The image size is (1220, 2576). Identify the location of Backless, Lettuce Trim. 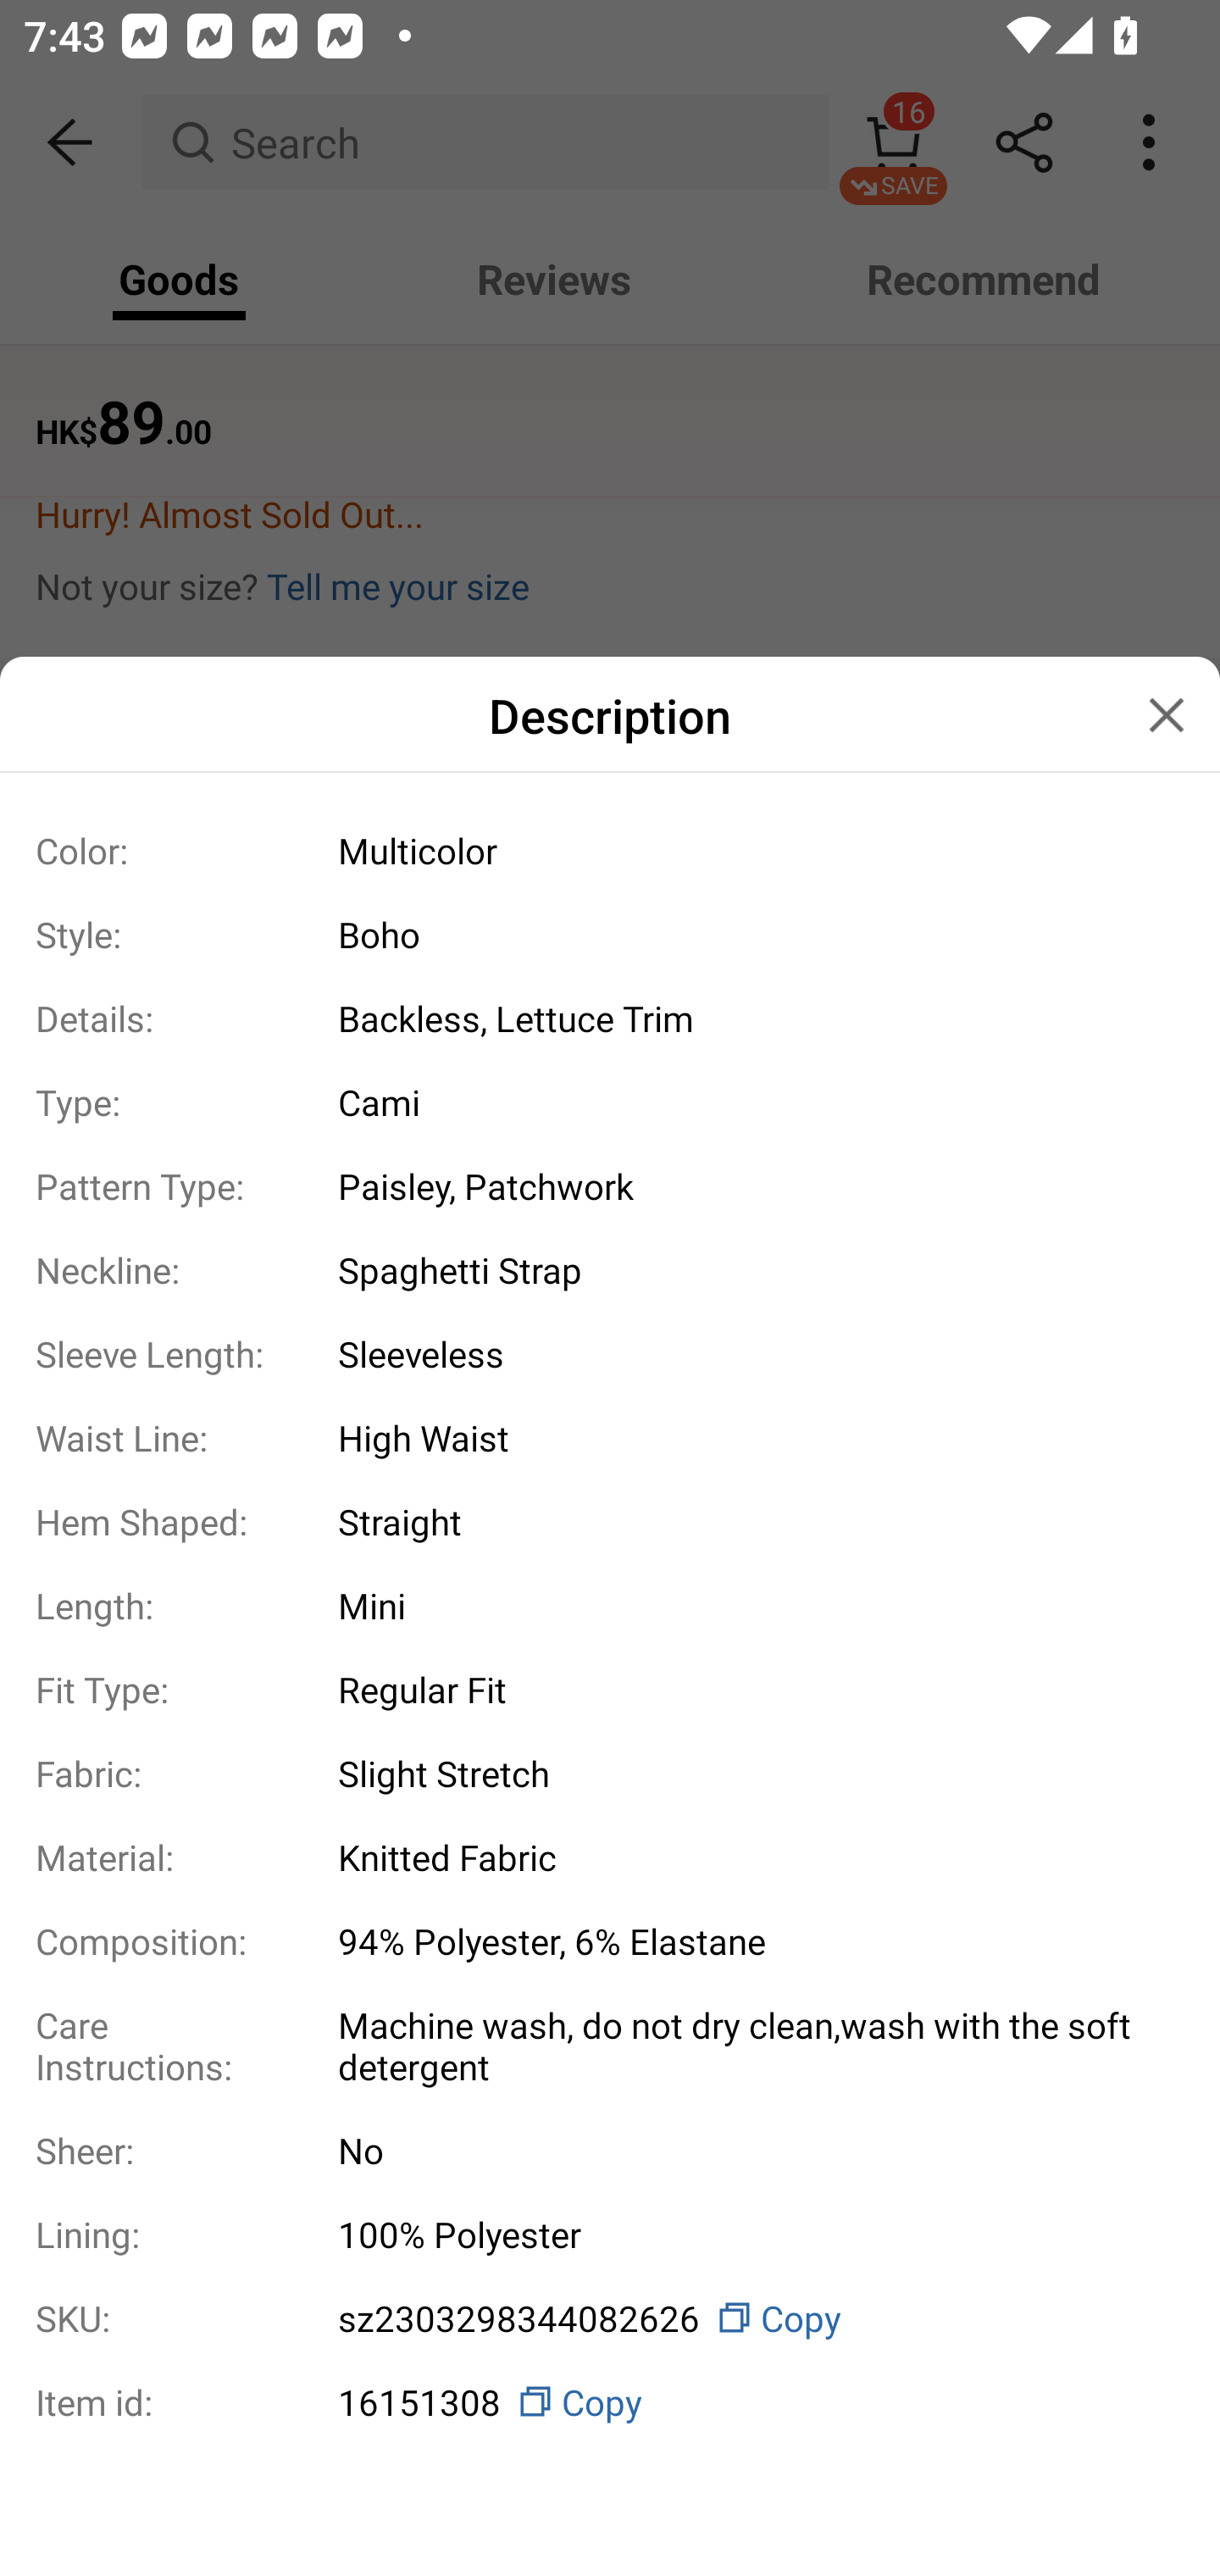
(749, 1019).